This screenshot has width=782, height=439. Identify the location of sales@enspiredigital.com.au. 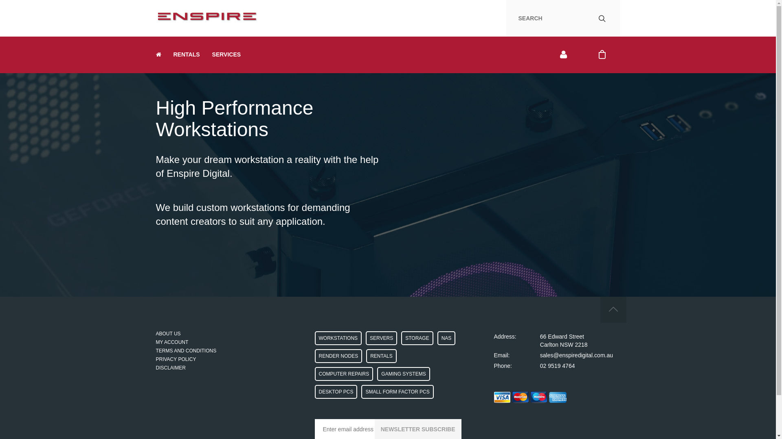
(577, 355).